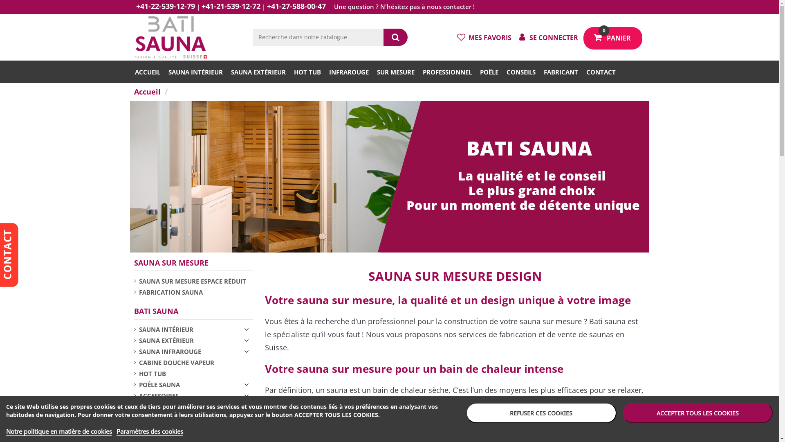 This screenshot has width=785, height=442. I want to click on ACCUEIL, so click(147, 72).